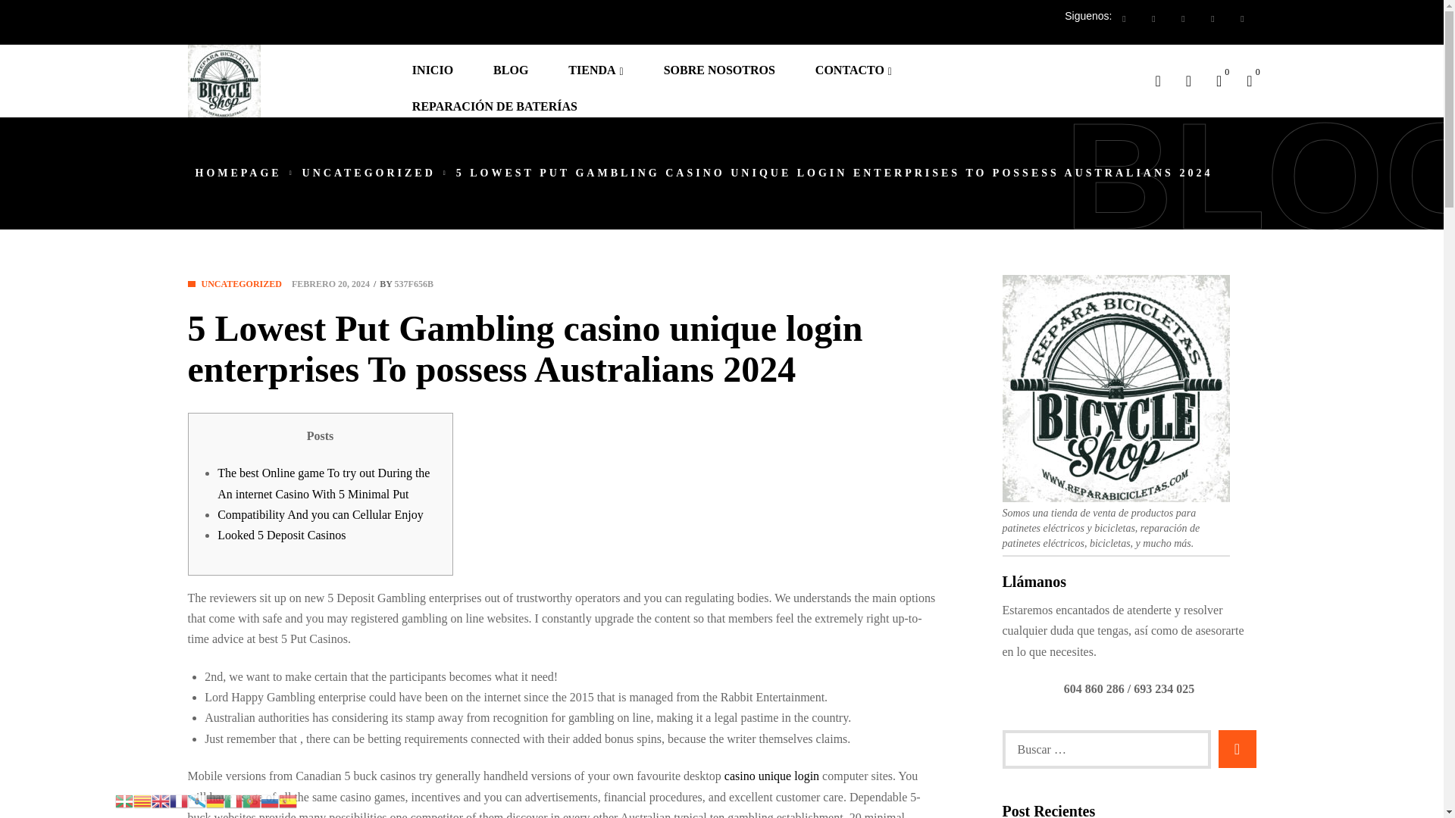 The width and height of the screenshot is (1455, 818). I want to click on INICIO, so click(440, 62).